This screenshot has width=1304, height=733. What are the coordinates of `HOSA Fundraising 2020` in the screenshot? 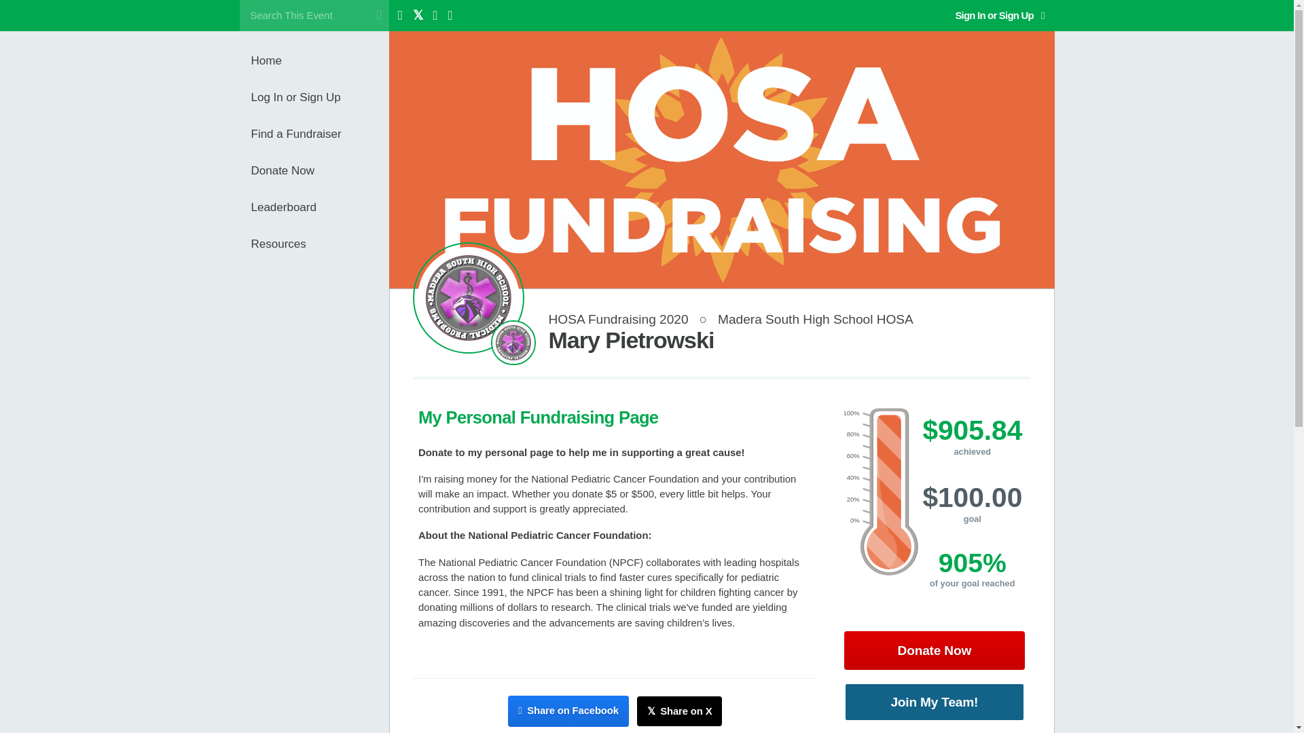 It's located at (618, 319).